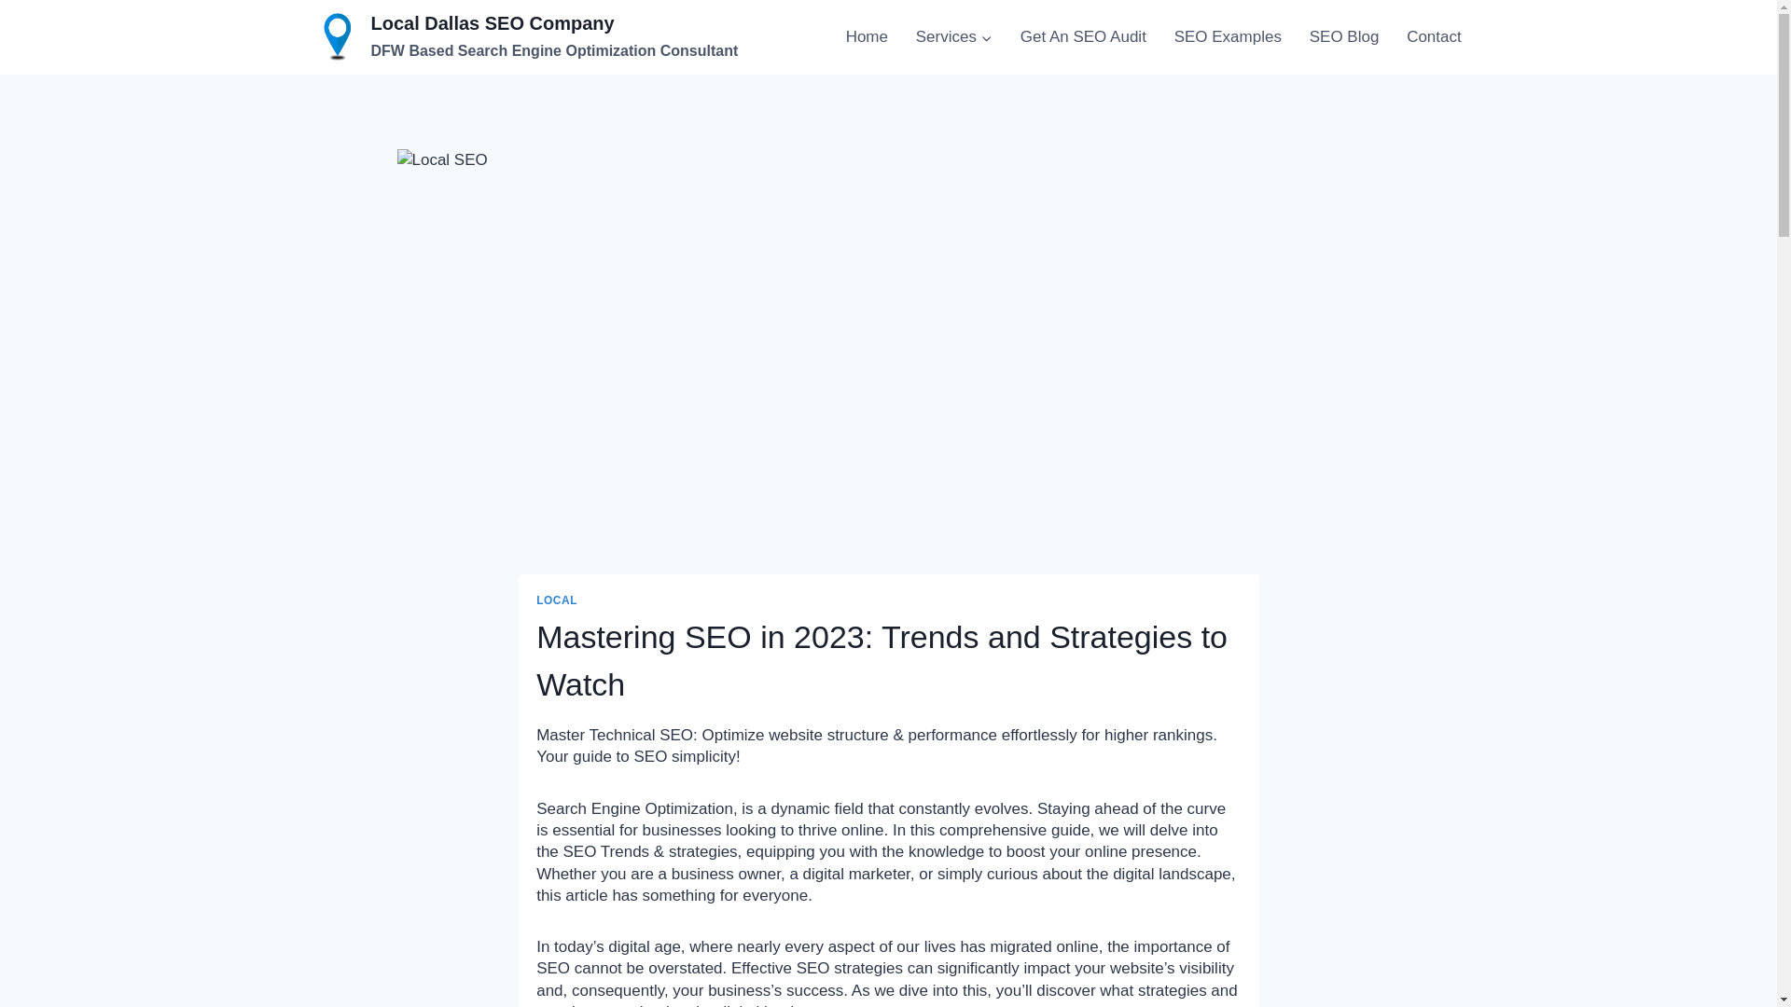 The image size is (1791, 1007). What do you see at coordinates (867, 37) in the screenshot?
I see `Home` at bounding box center [867, 37].